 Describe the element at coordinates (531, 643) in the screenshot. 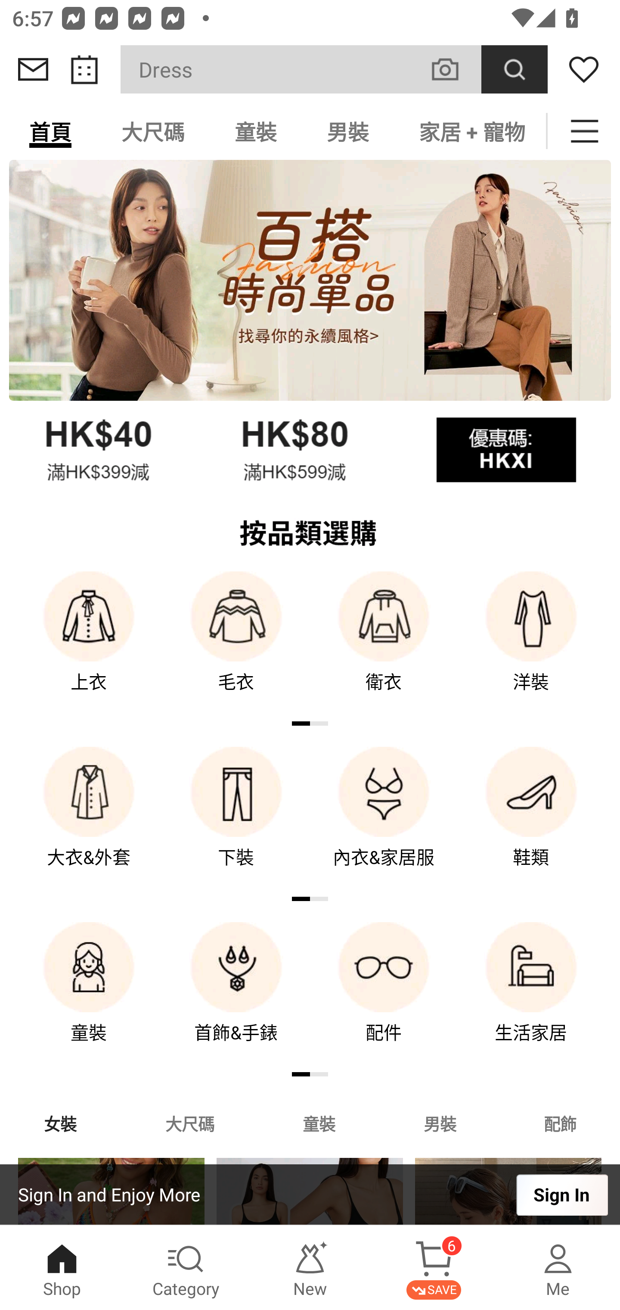

I see `洋裝` at that location.